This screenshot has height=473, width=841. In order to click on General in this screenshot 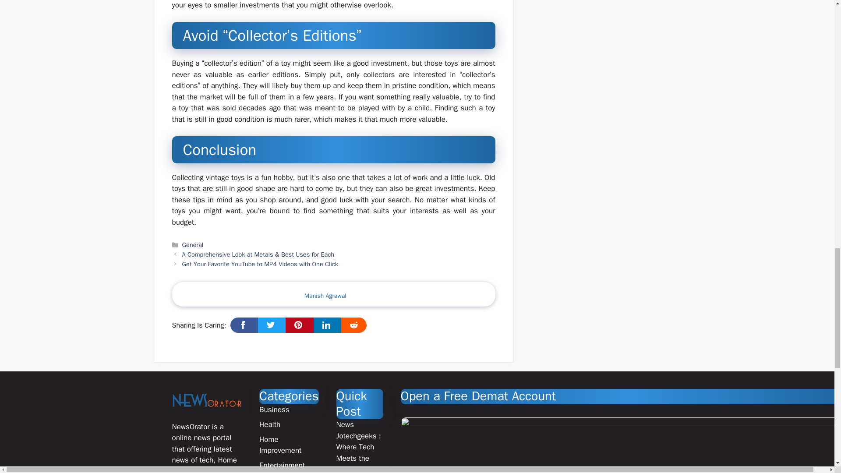, I will do `click(193, 244)`.